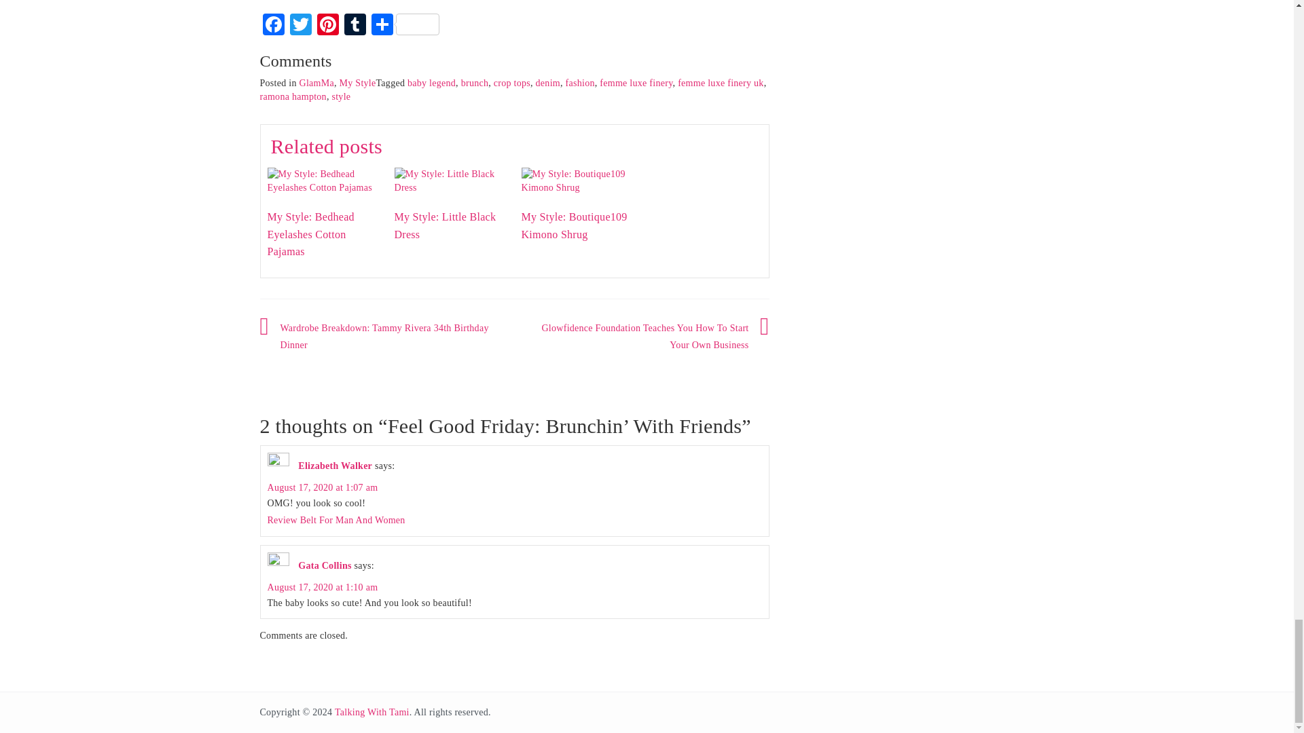 This screenshot has height=733, width=1304. I want to click on Talking With Tami, so click(372, 713).